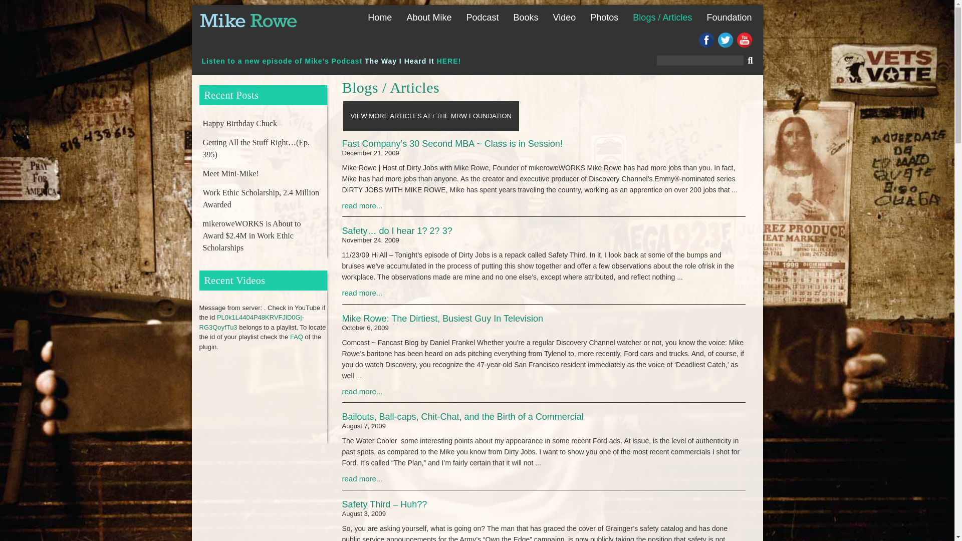 The width and height of the screenshot is (962, 541). Describe the element at coordinates (449, 61) in the screenshot. I see `HERE!` at that location.